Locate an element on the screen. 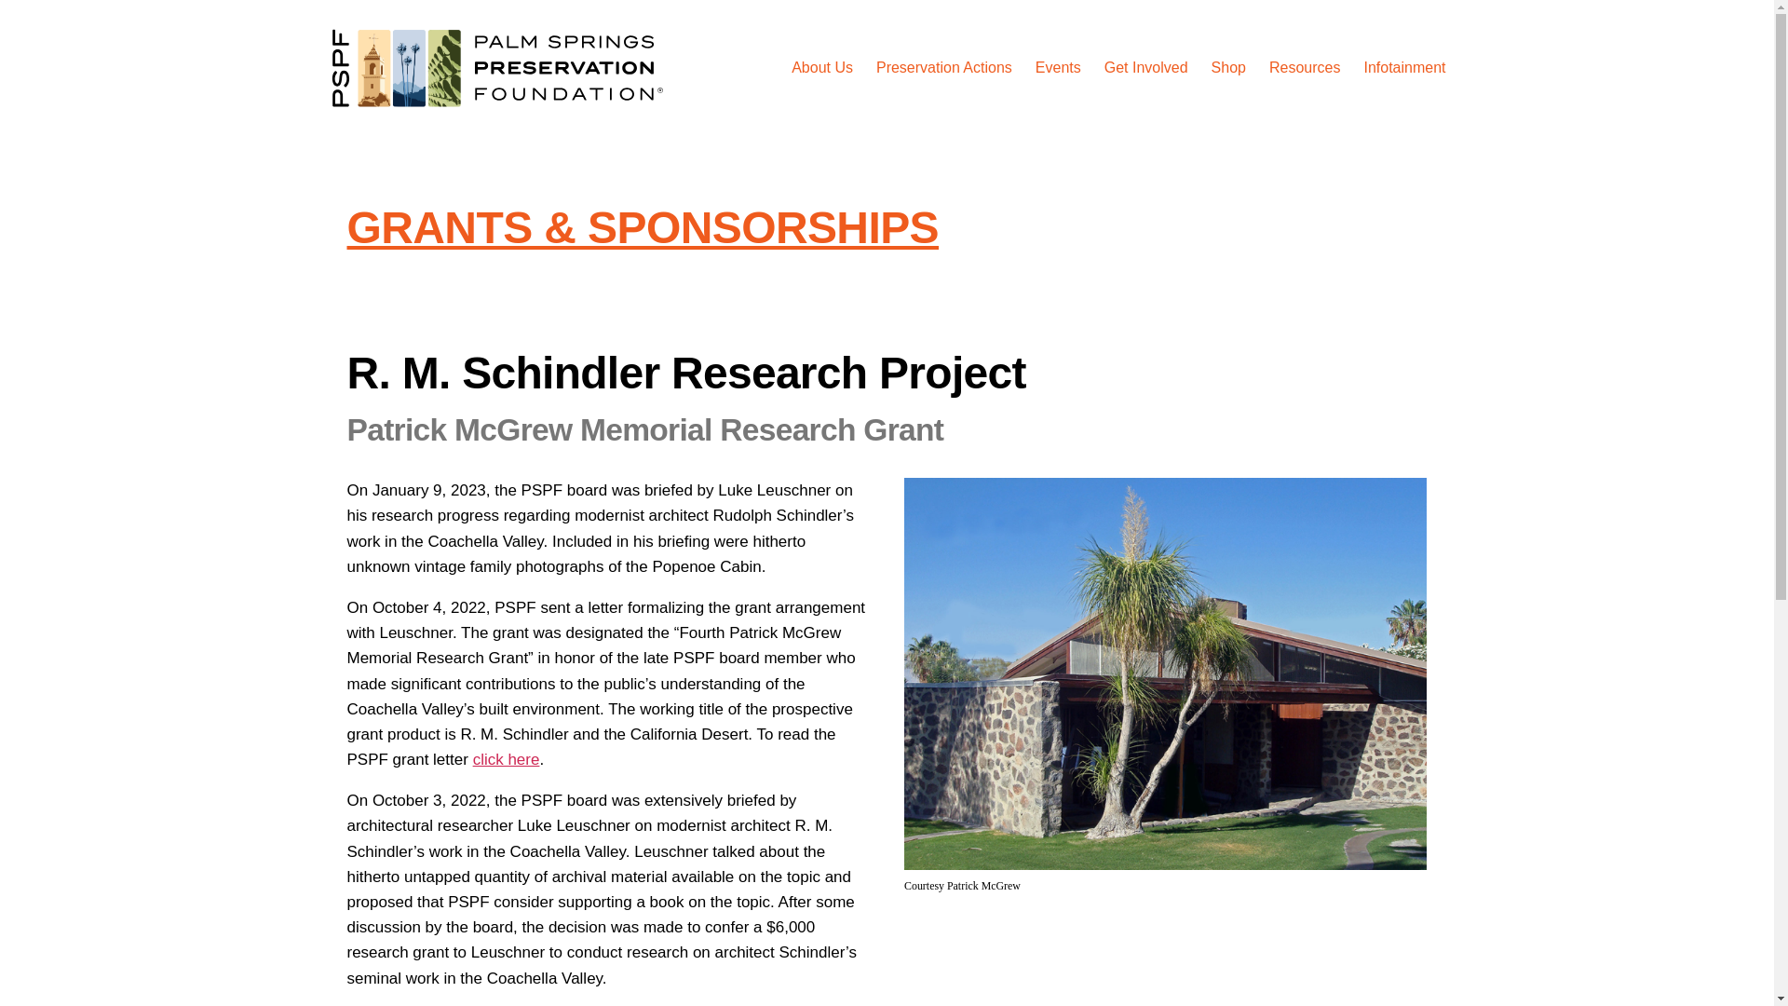  Resources is located at coordinates (1304, 67).